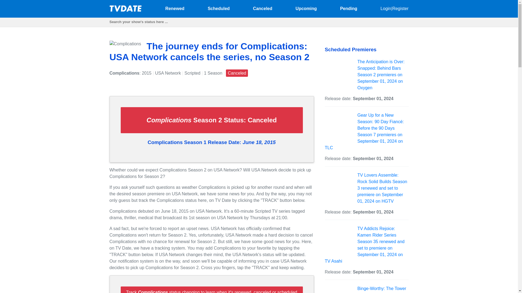 The width and height of the screenshot is (522, 293). What do you see at coordinates (219, 8) in the screenshot?
I see `Scheduled` at bounding box center [219, 8].